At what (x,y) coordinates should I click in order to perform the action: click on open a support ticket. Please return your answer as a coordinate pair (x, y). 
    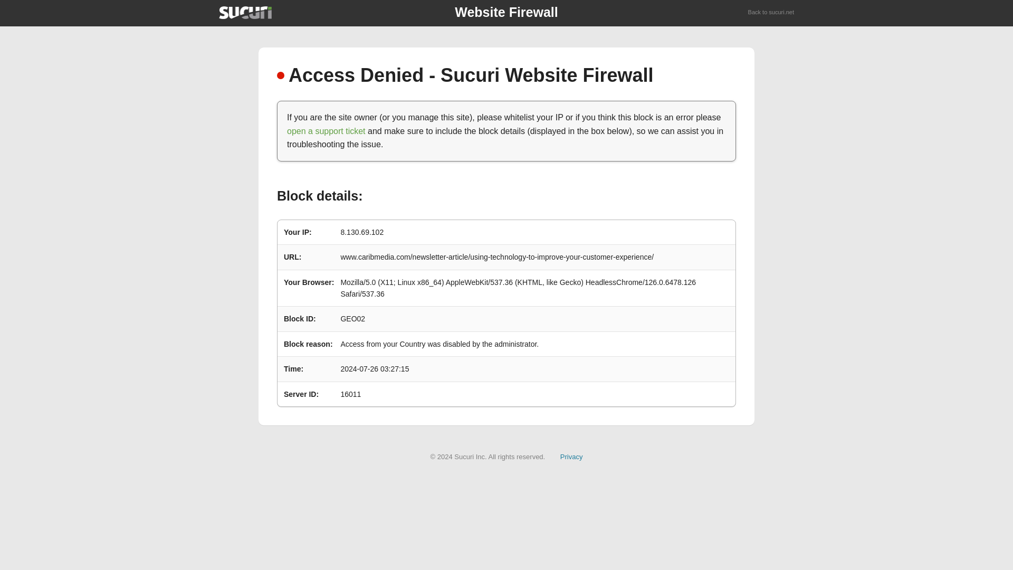
    Looking at the image, I should click on (326, 131).